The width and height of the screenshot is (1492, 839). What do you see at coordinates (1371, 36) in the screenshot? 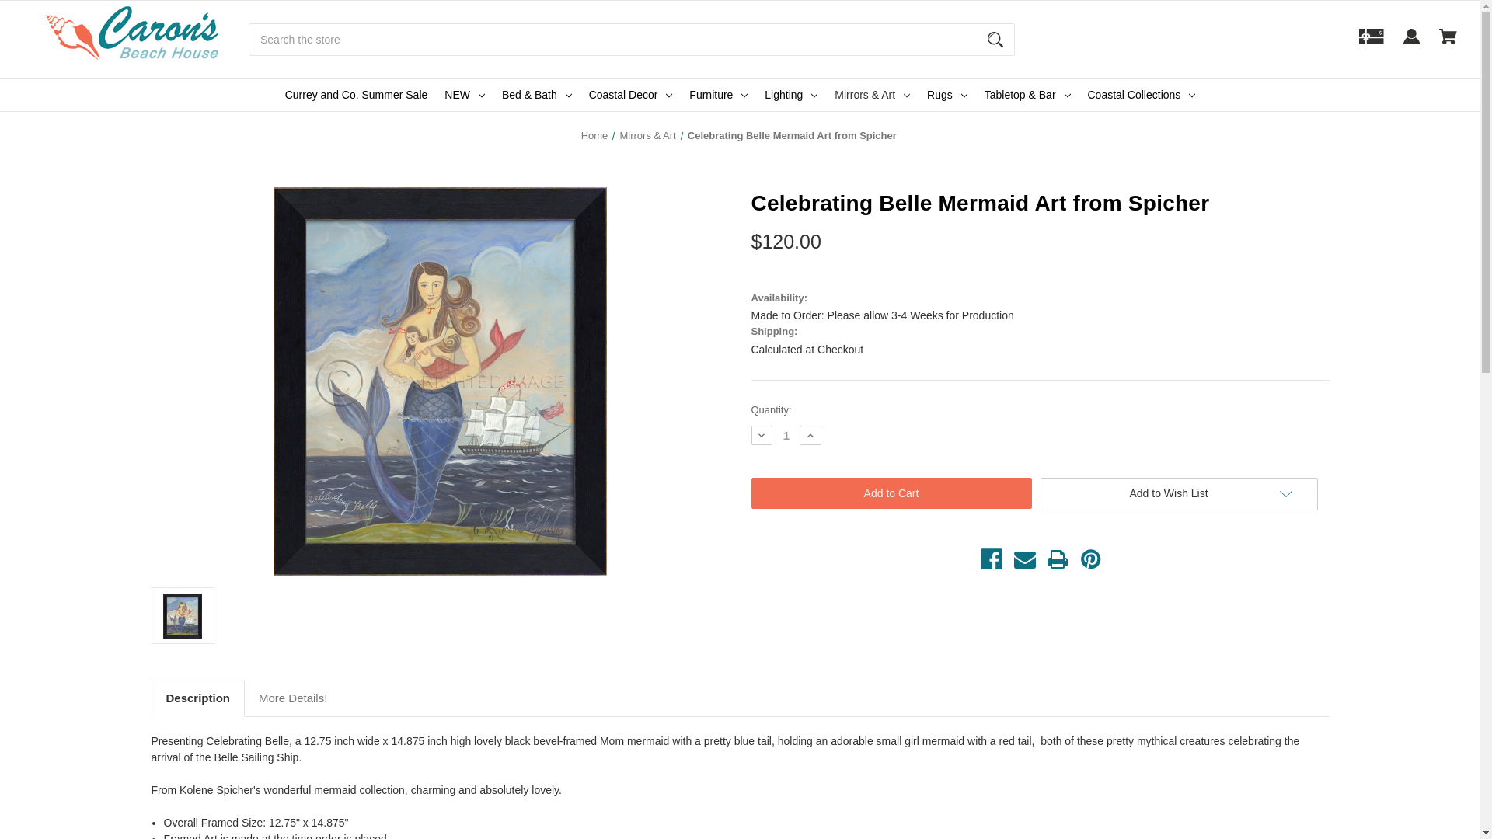
I see `GIFT CARD IMAGE LARGE SQUARE BLACK IMAGE WITH A BOW ONTOP` at bounding box center [1371, 36].